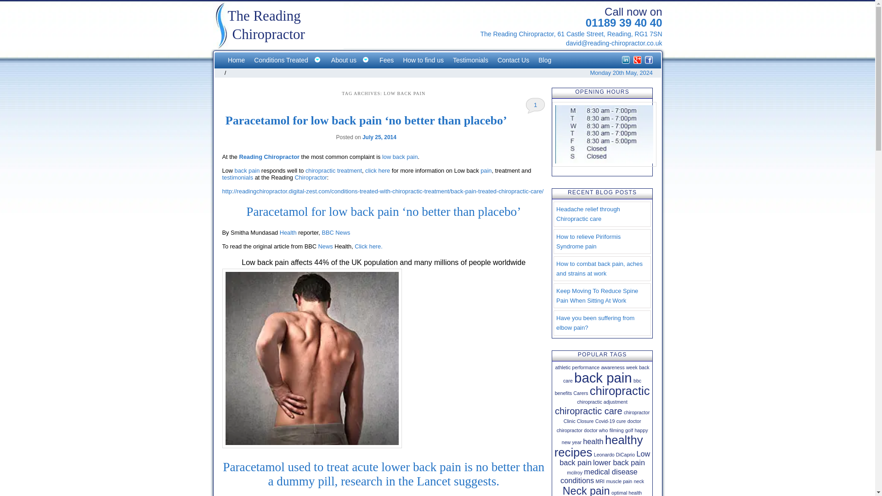 The image size is (882, 496). Describe the element at coordinates (513, 61) in the screenshot. I see `Contact Us` at that location.